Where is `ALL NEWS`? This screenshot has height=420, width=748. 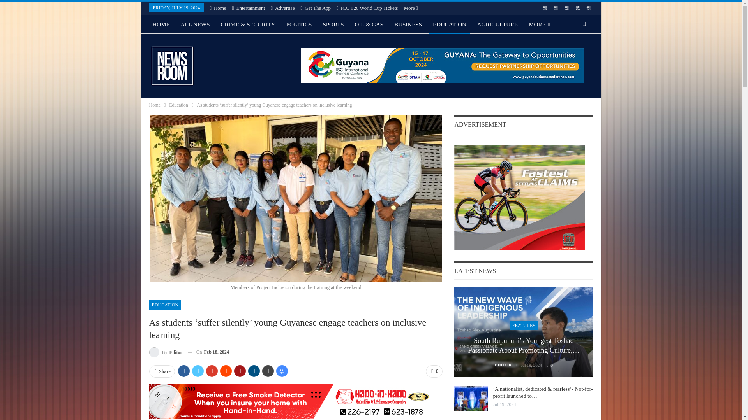
ALL NEWS is located at coordinates (195, 24).